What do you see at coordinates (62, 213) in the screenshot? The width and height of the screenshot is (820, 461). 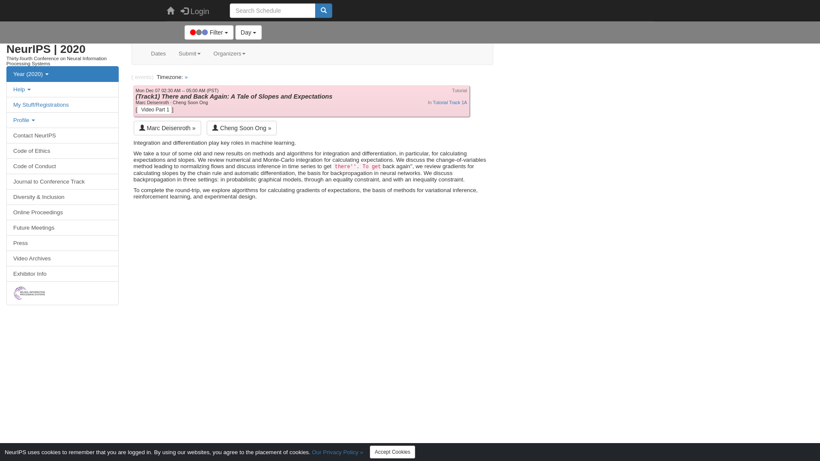 I see `Online Proceedings` at bounding box center [62, 213].